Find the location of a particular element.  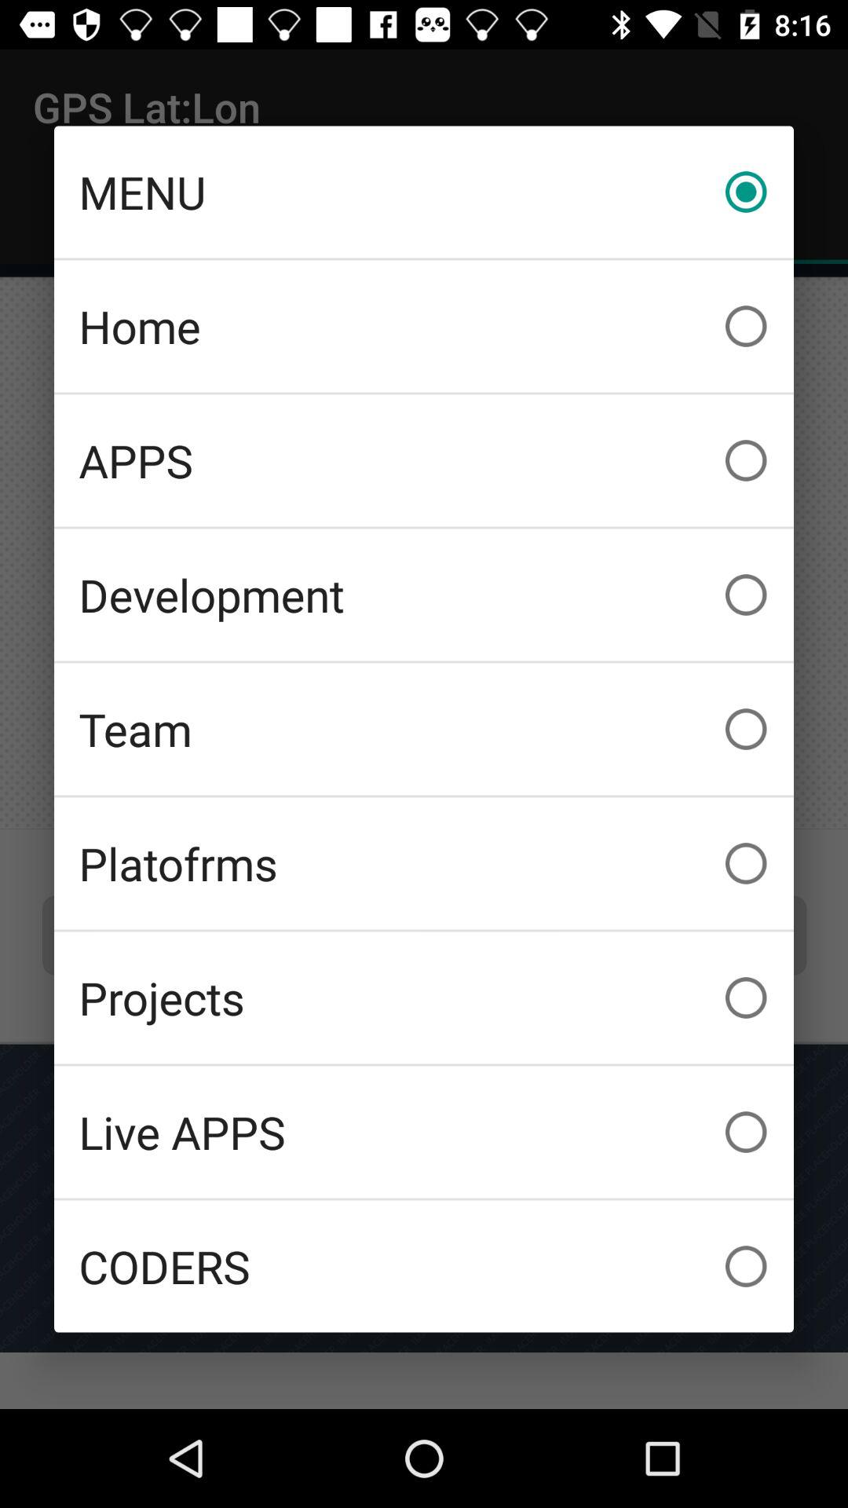

jump until projects item is located at coordinates (424, 997).